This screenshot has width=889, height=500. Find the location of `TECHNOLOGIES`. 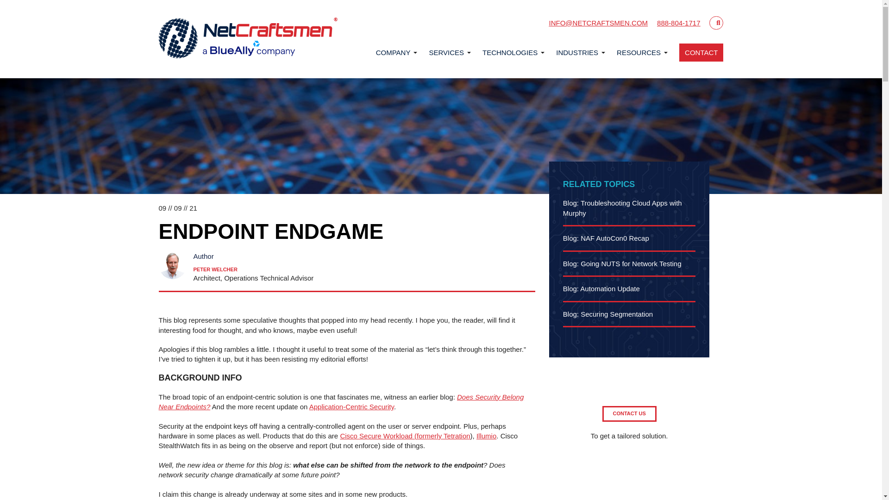

TECHNOLOGIES is located at coordinates (510, 52).